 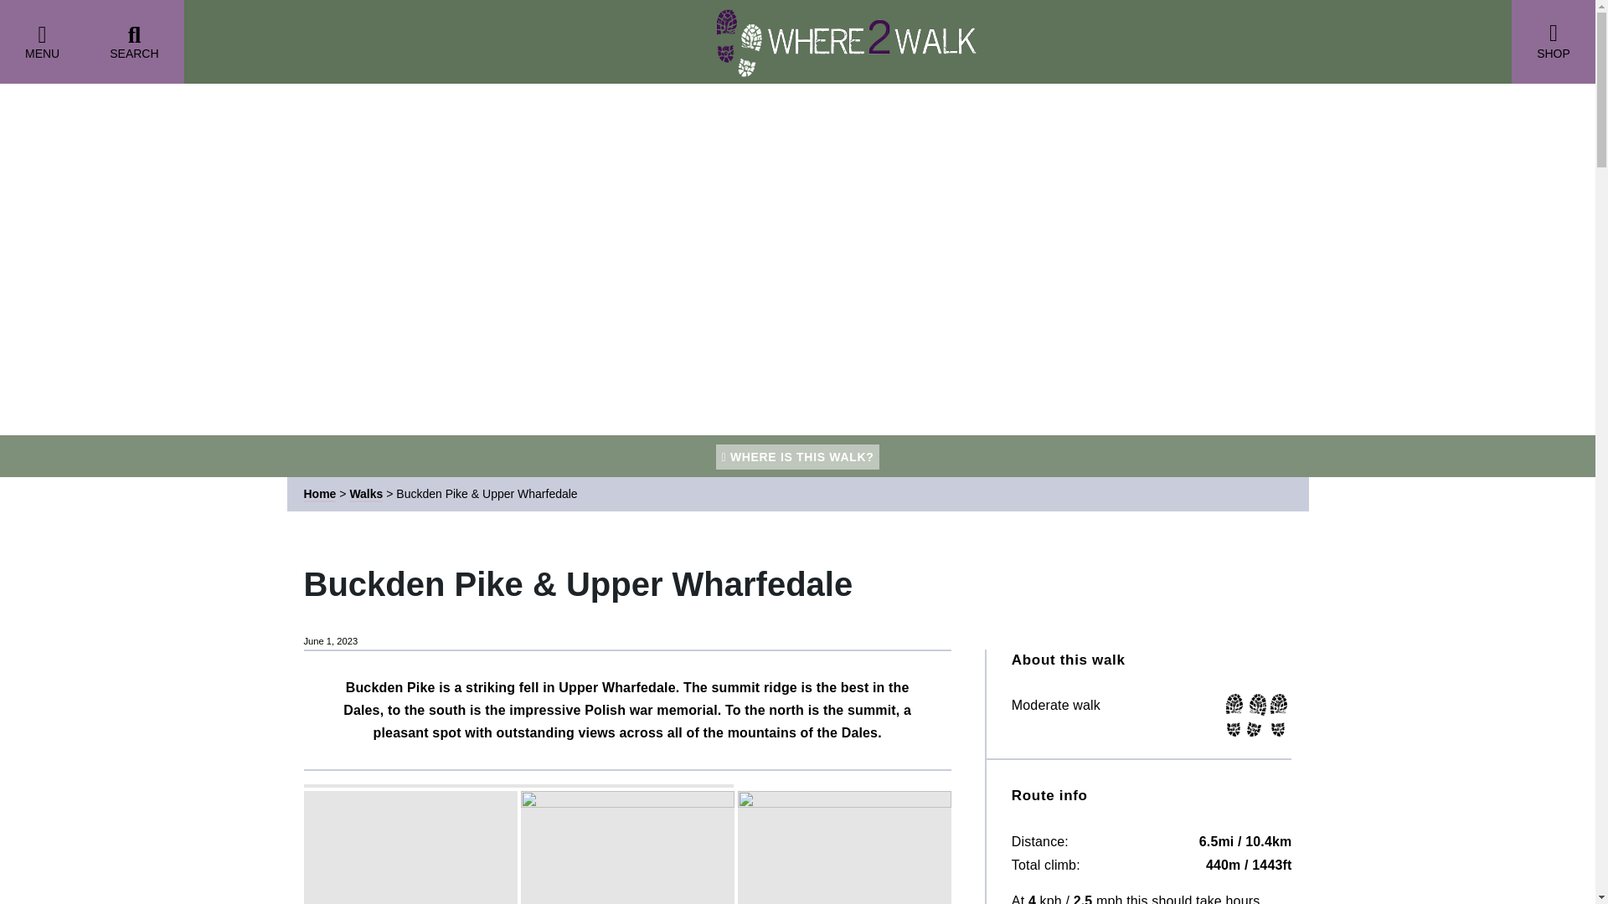 I want to click on Walks, so click(x=365, y=495).